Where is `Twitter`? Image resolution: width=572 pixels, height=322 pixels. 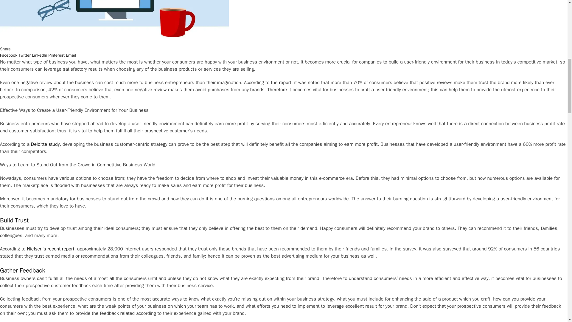
Twitter is located at coordinates (24, 55).